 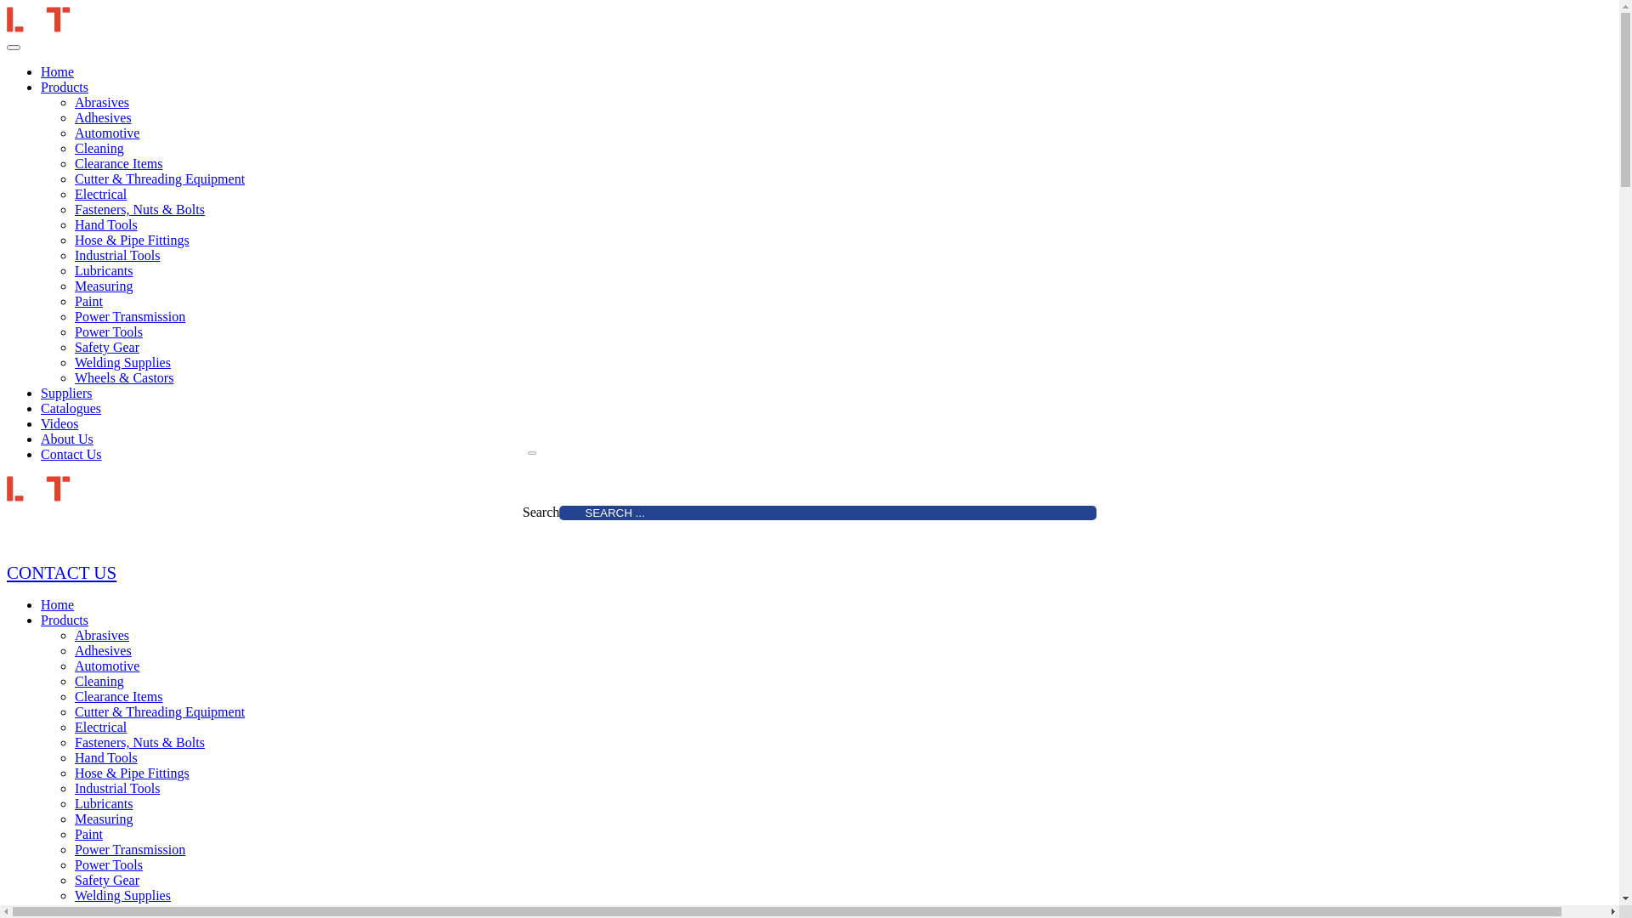 What do you see at coordinates (88, 835) in the screenshot?
I see `Paint` at bounding box center [88, 835].